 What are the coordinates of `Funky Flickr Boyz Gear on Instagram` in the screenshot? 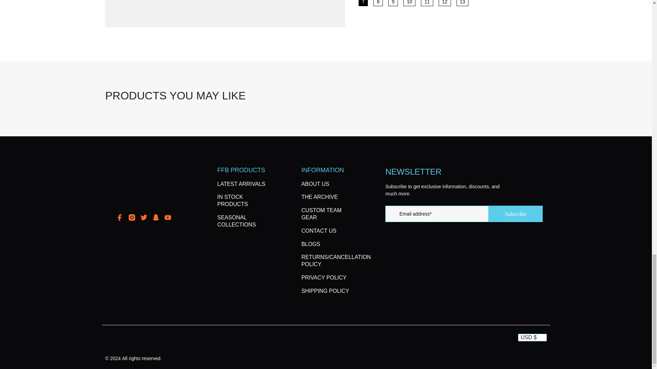 It's located at (132, 219).